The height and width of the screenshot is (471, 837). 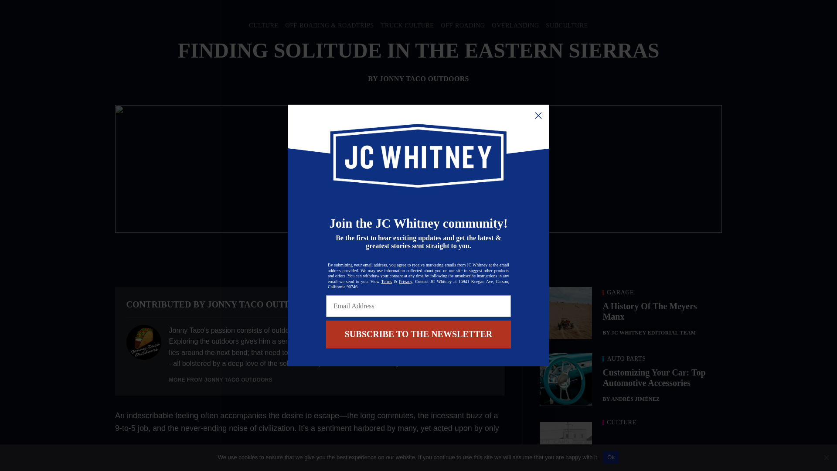 What do you see at coordinates (457, 304) in the screenshot?
I see `VIEW AUTHOR WEBSITE` at bounding box center [457, 304].